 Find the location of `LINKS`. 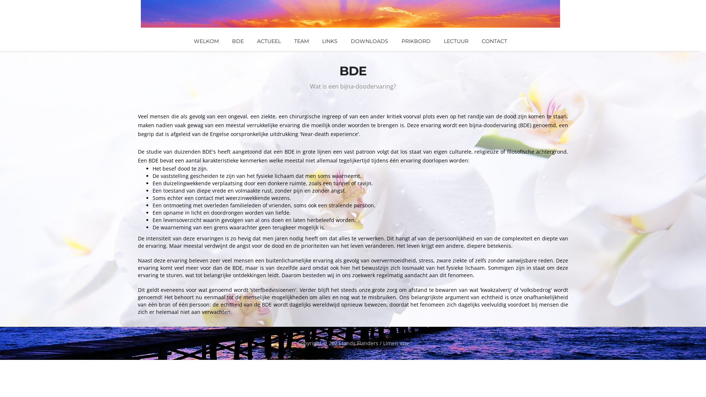

LINKS is located at coordinates (330, 41).